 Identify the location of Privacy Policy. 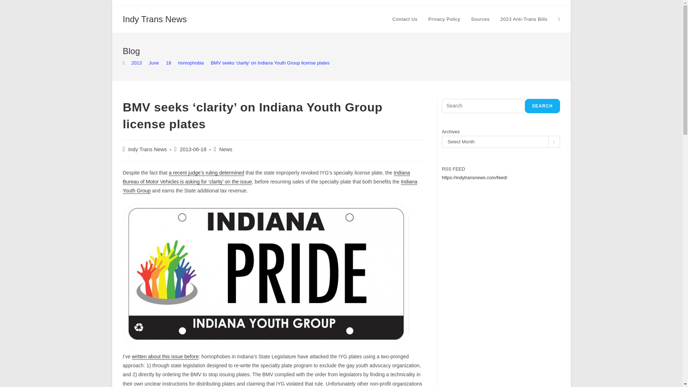
(444, 19).